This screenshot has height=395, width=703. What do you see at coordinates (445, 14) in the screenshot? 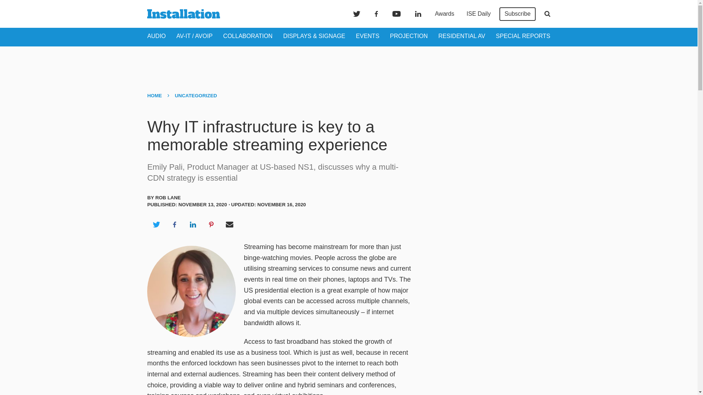
I see `Awards` at bounding box center [445, 14].